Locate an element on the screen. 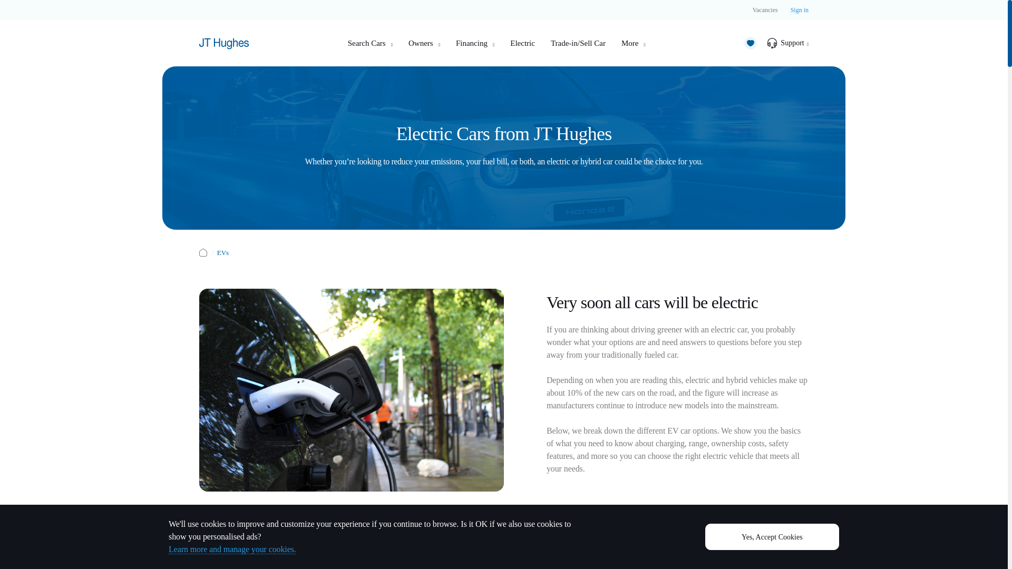 Image resolution: width=1012 pixels, height=569 pixels. Sign in is located at coordinates (799, 9).